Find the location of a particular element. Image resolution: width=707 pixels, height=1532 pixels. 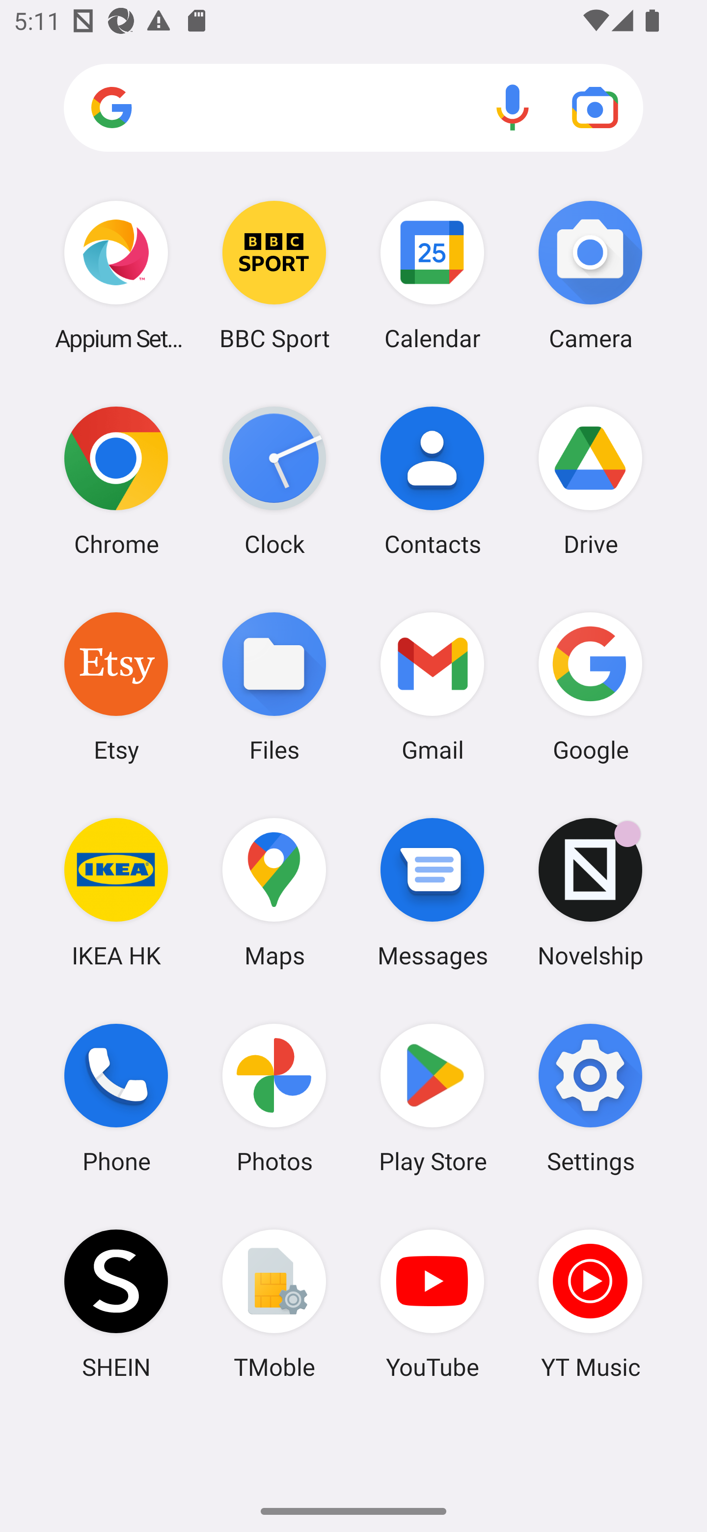

Clock is located at coordinates (274, 481).